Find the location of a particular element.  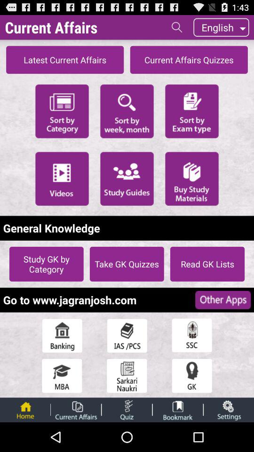

go to app home is located at coordinates (25, 410).